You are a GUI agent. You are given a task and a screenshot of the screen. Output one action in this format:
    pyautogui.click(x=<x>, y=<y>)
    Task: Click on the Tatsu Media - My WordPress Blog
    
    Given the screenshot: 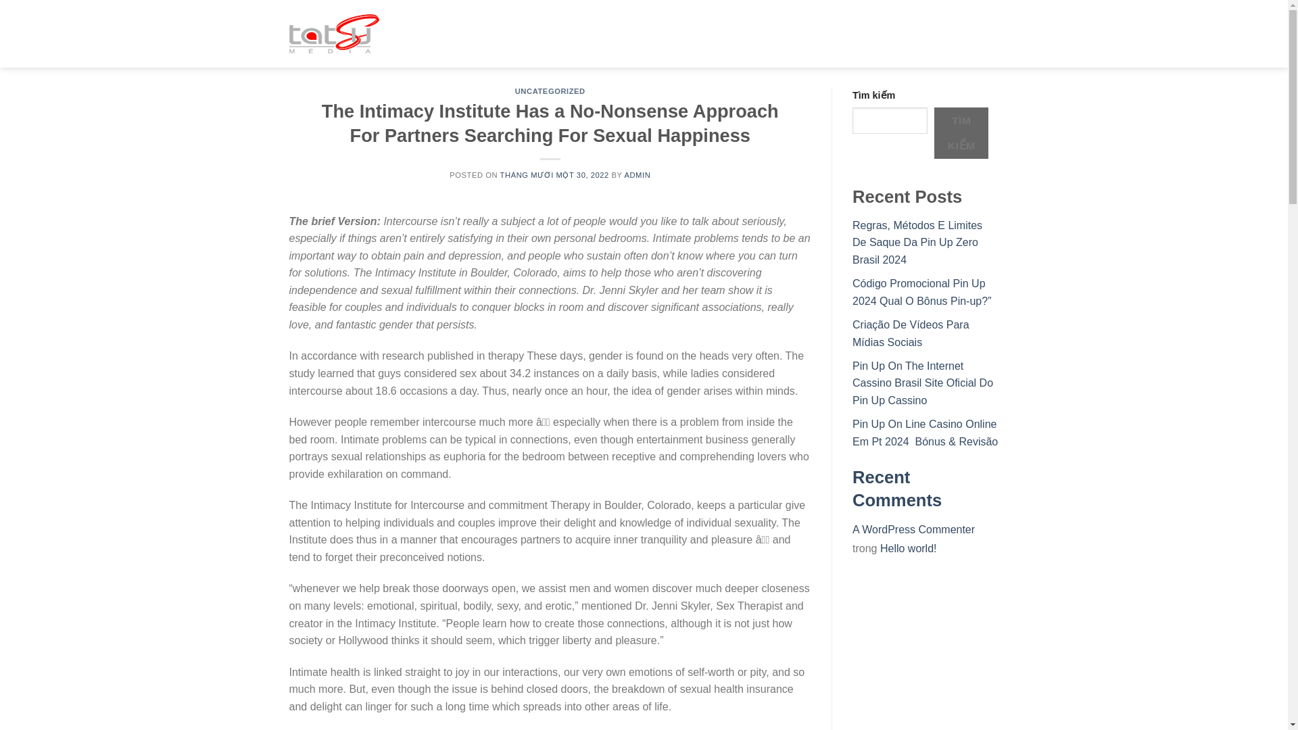 What is the action you would take?
    pyautogui.click(x=357, y=33)
    